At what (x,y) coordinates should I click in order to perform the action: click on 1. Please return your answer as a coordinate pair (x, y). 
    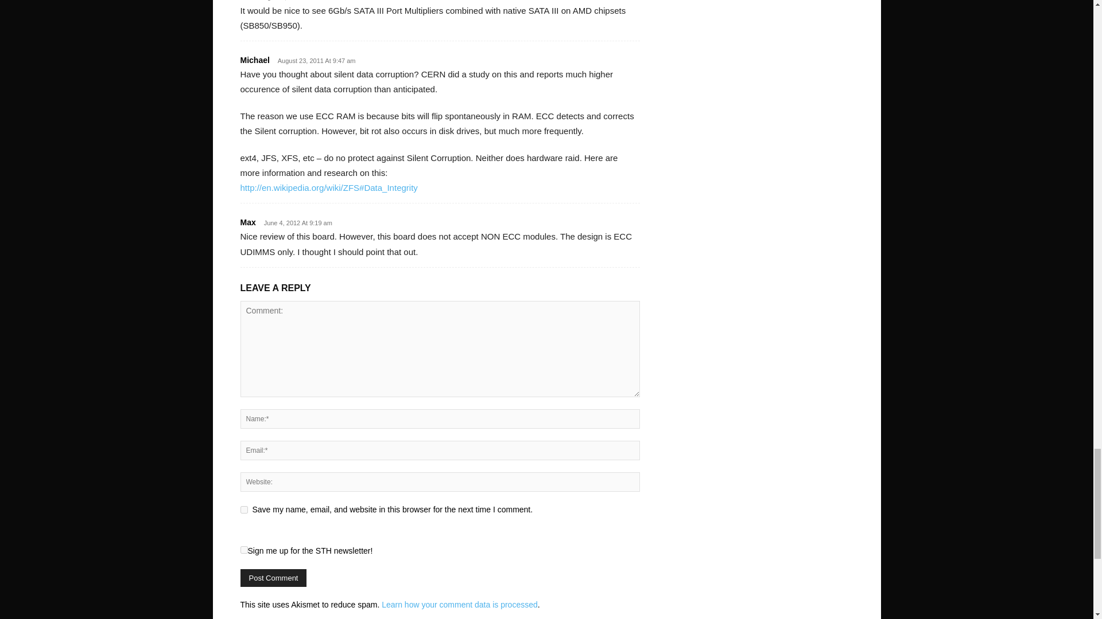
    Looking at the image, I should click on (243, 549).